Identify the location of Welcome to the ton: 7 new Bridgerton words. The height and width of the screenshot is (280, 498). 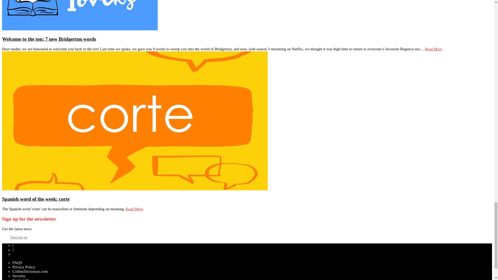
(49, 39).